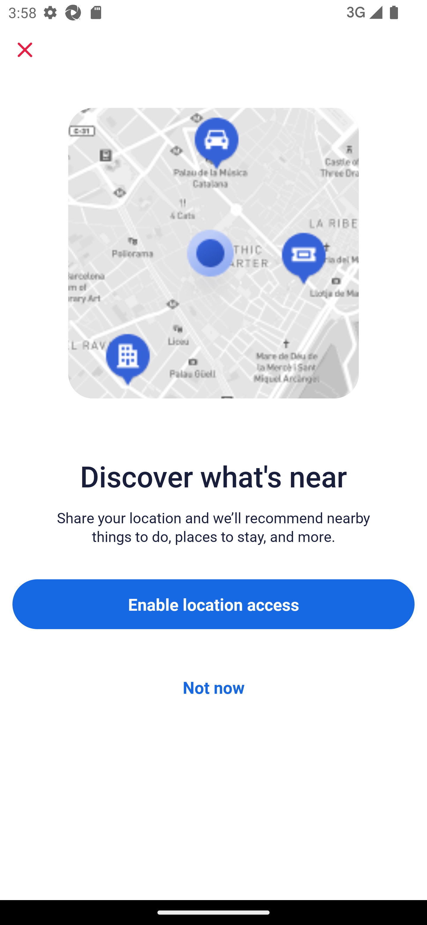 The width and height of the screenshot is (427, 925). I want to click on Close sheet, so click(25, 50).